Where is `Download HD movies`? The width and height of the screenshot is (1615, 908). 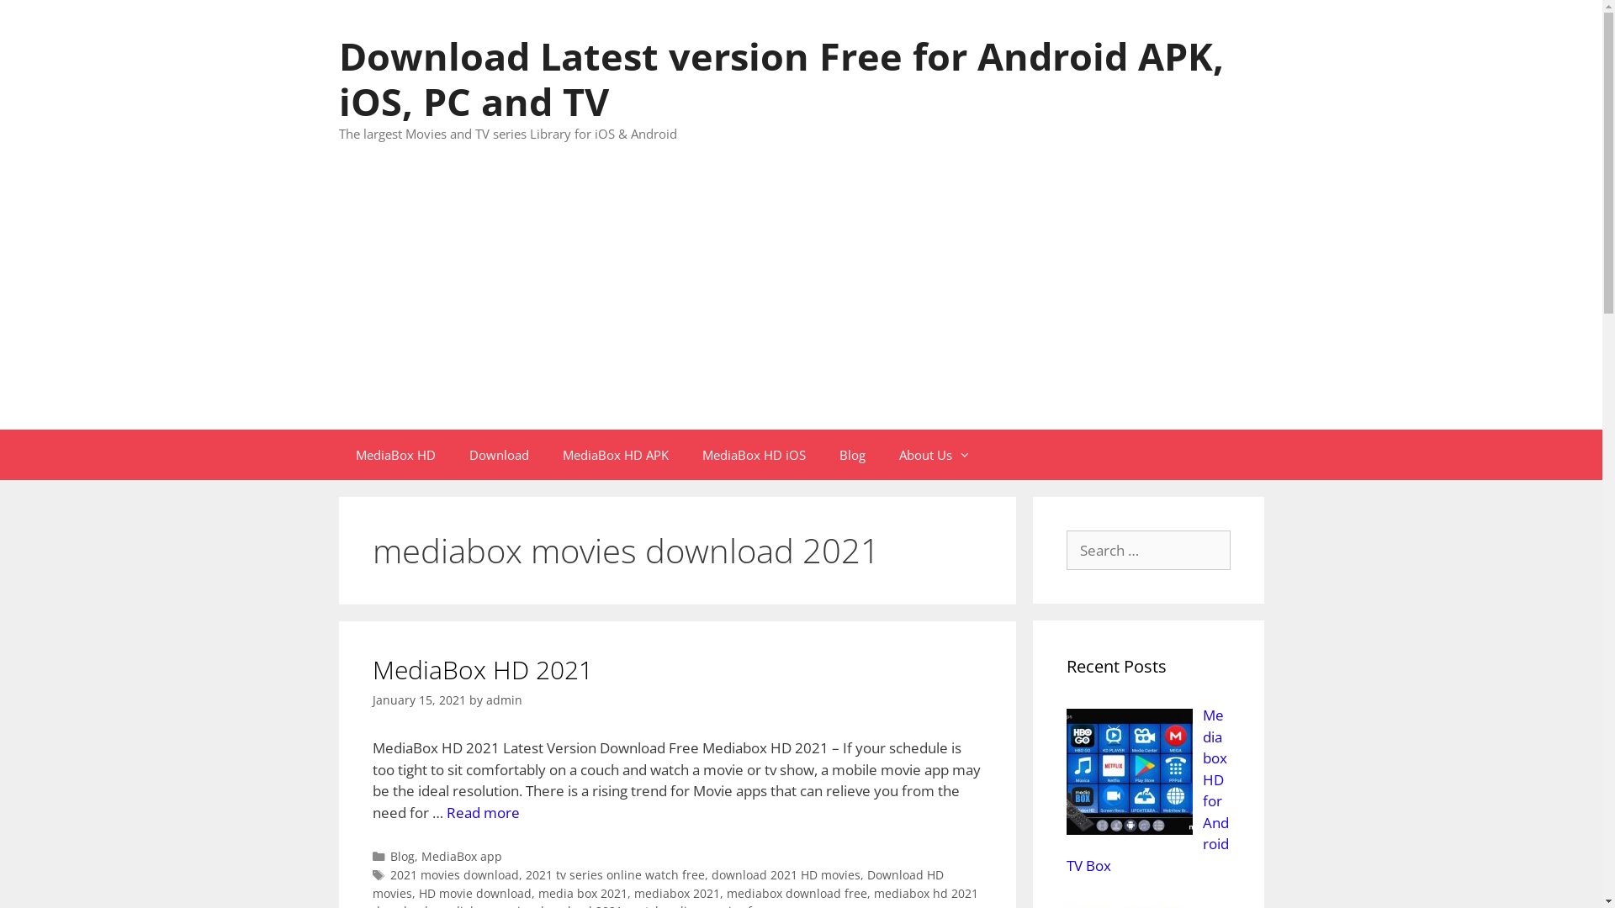 Download HD movies is located at coordinates (658, 884).